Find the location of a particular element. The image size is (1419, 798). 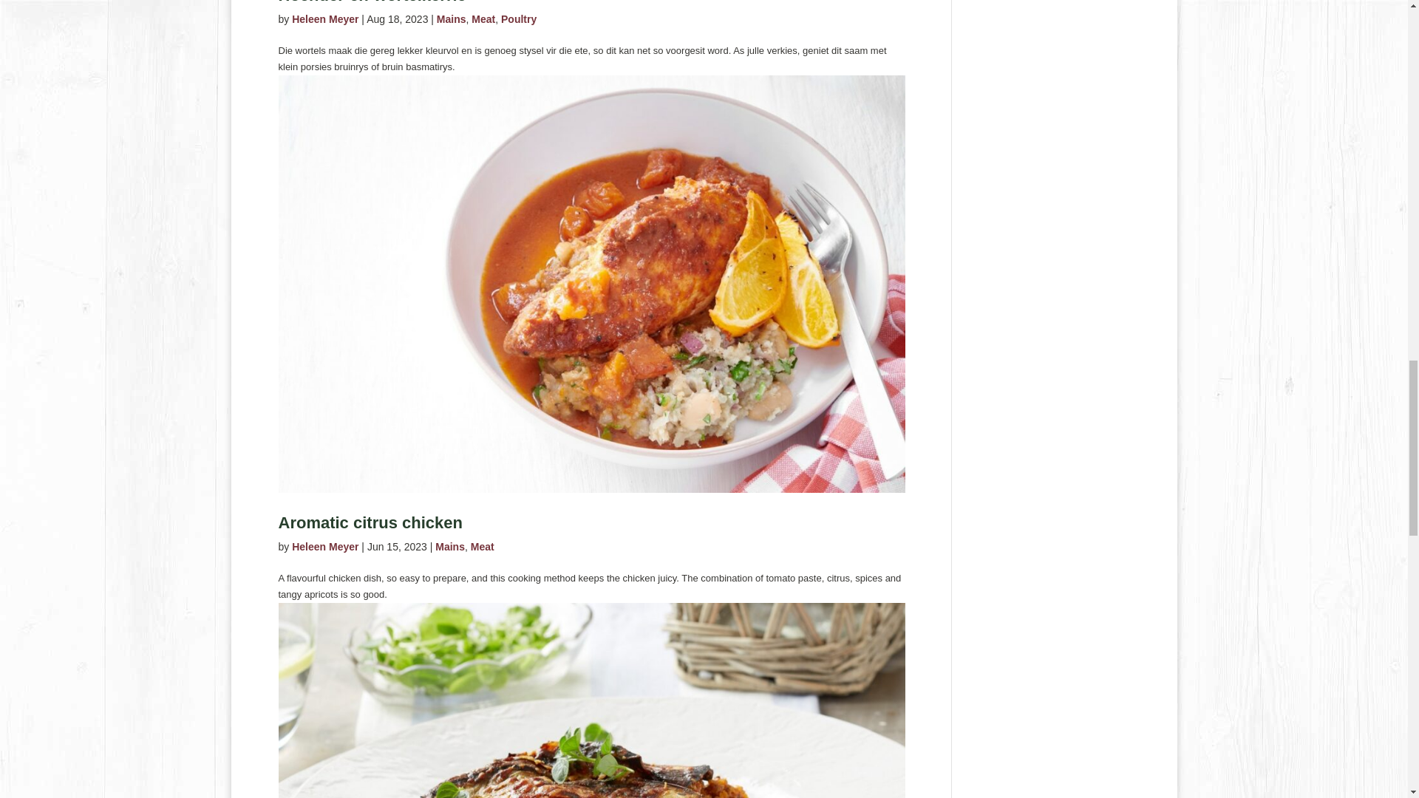

Posts by Heleen Meyer is located at coordinates (325, 19).